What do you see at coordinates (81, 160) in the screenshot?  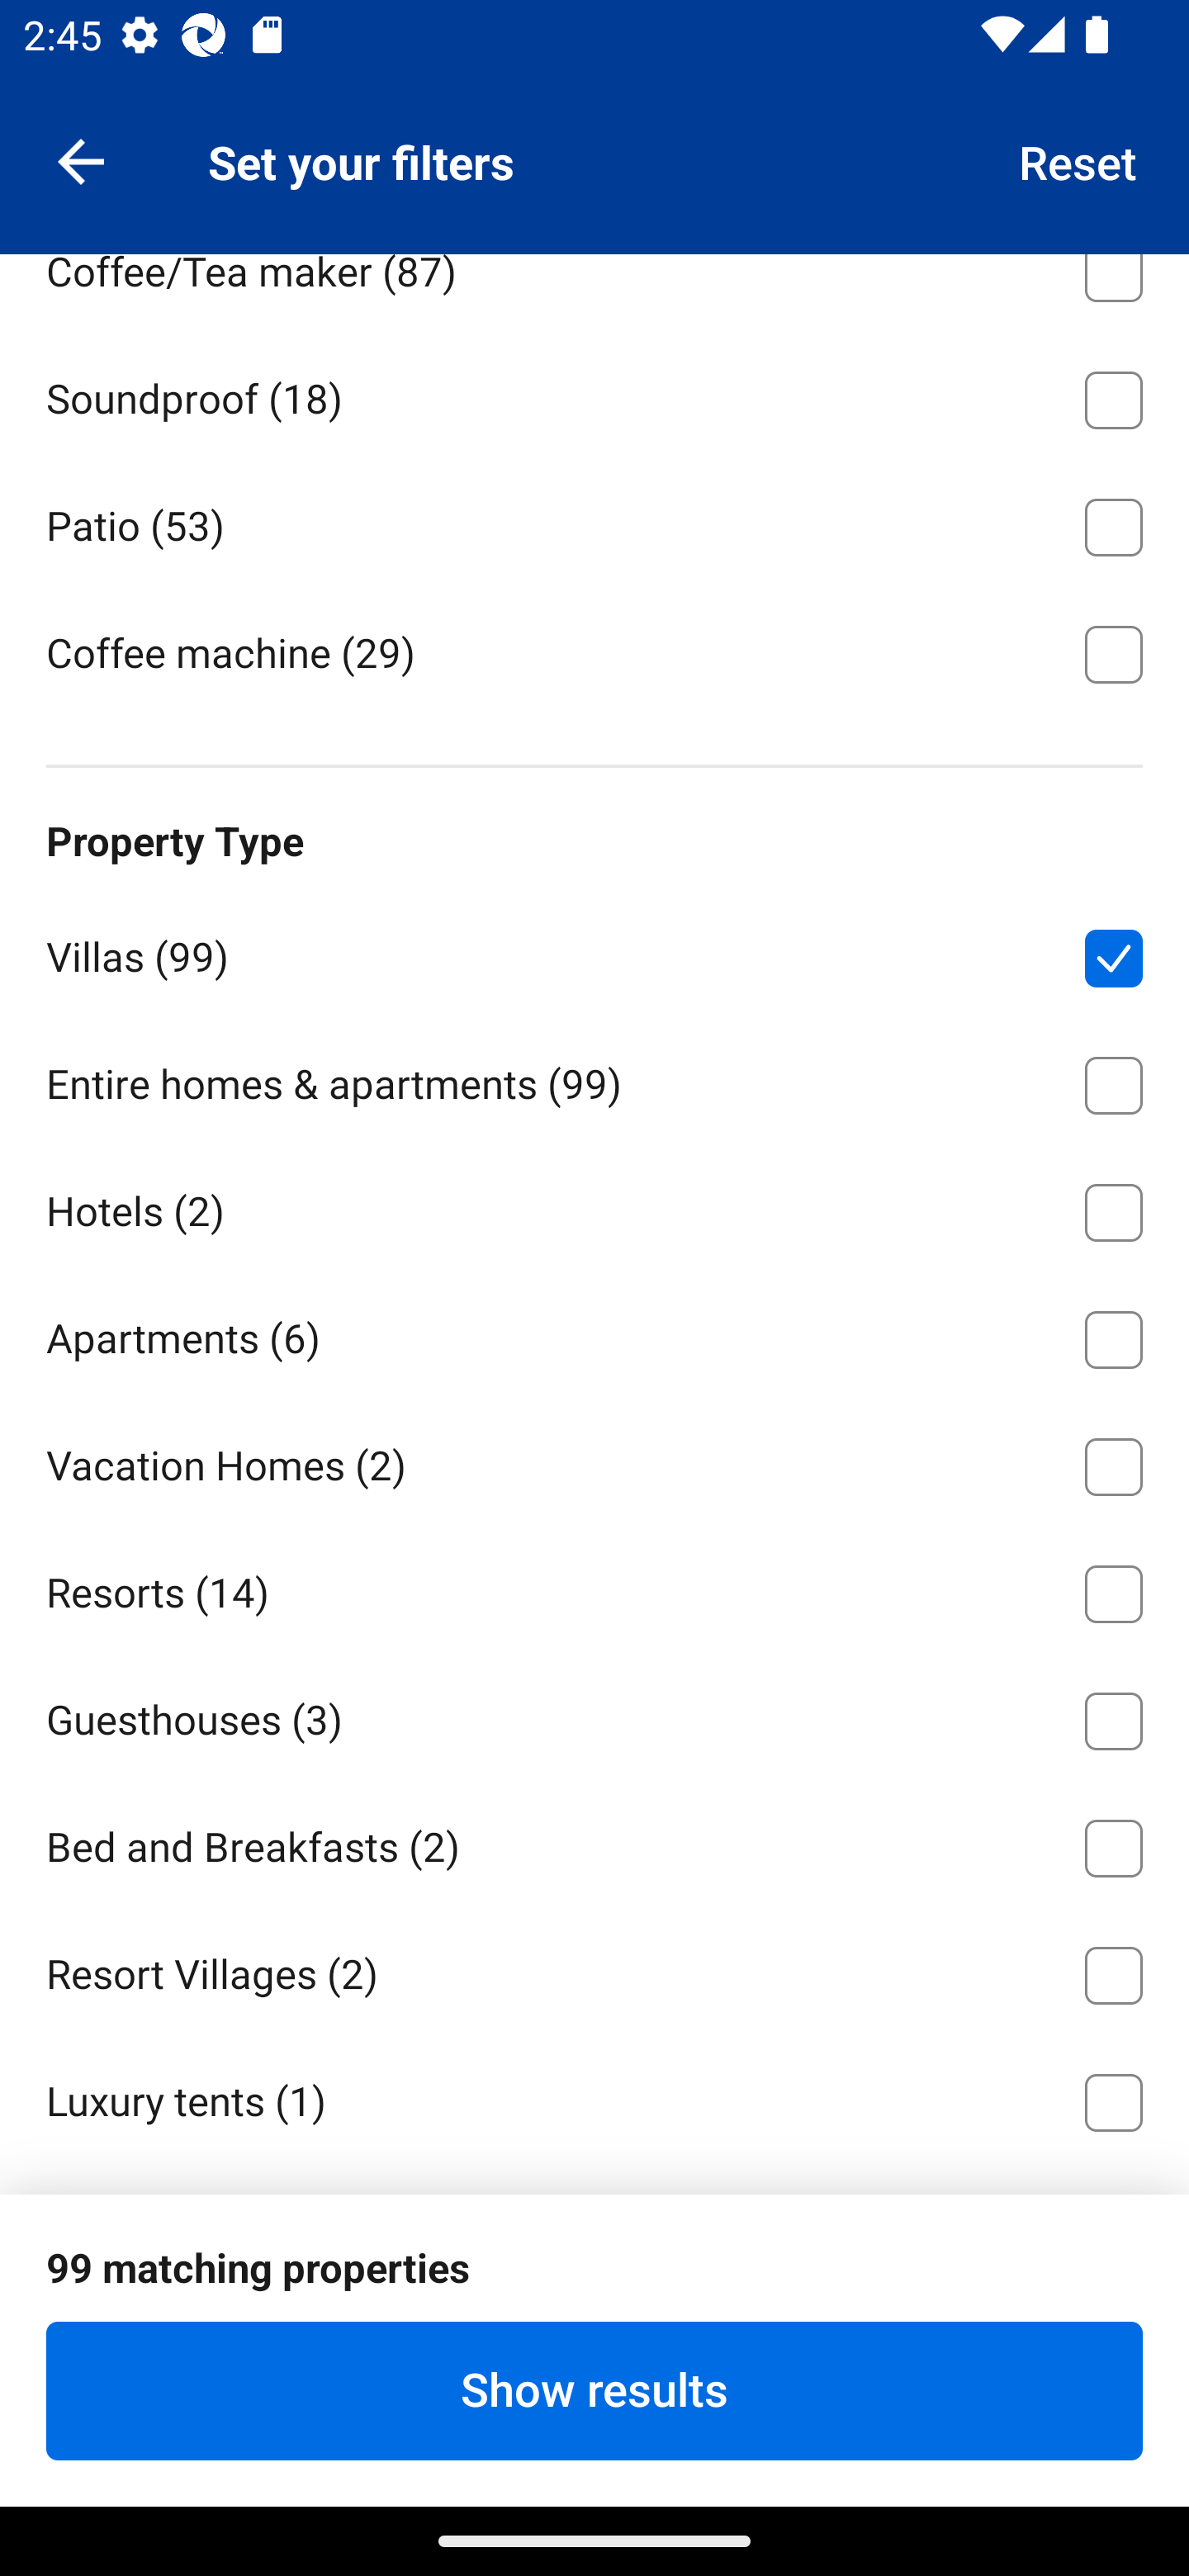 I see `Navigate up` at bounding box center [81, 160].